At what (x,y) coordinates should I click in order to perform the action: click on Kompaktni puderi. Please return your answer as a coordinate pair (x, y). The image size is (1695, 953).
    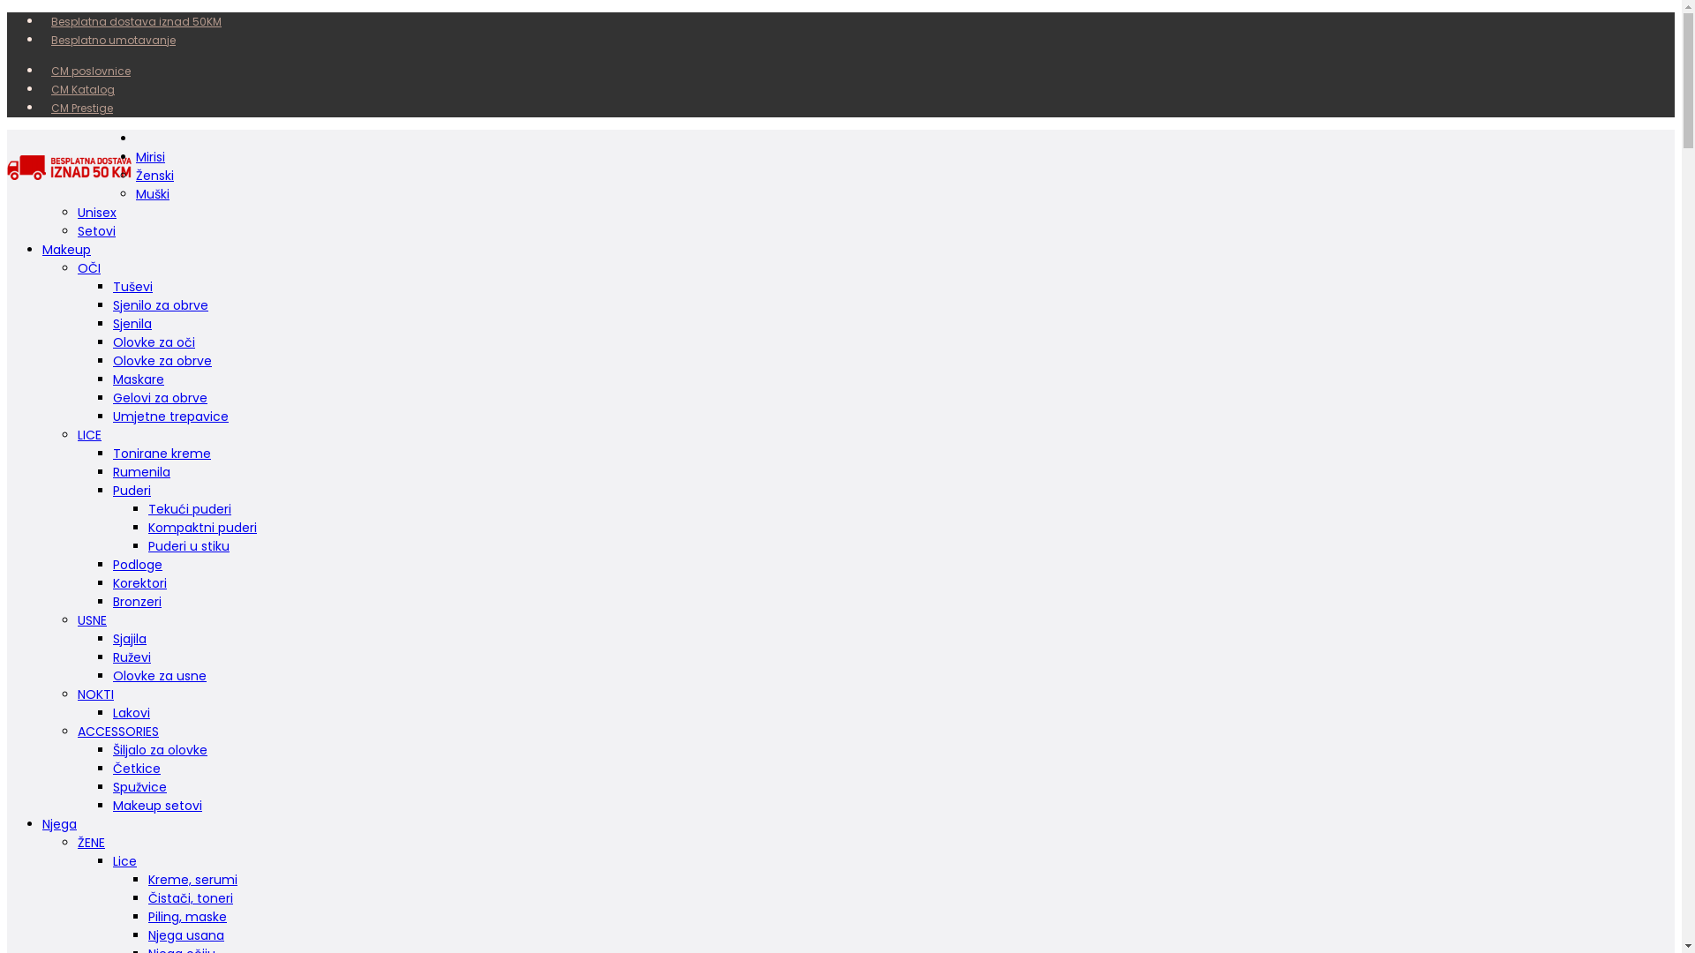
    Looking at the image, I should click on (203, 528).